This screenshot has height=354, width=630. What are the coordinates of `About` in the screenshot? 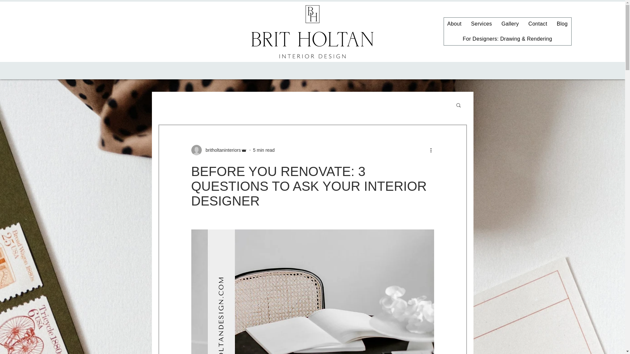 It's located at (454, 24).